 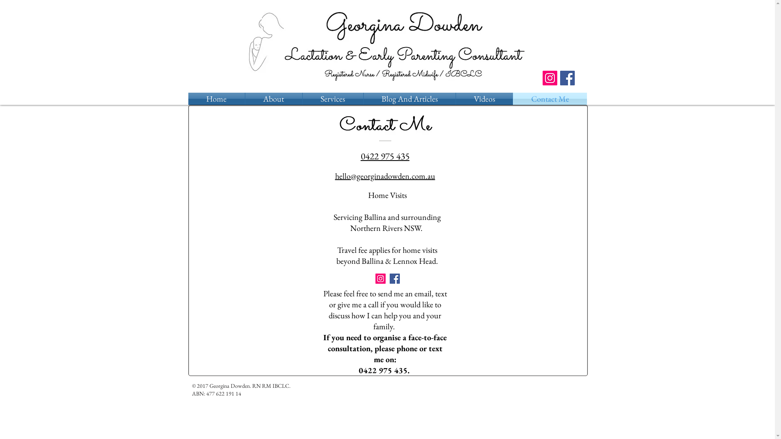 What do you see at coordinates (550, 99) in the screenshot?
I see `Contact Me` at bounding box center [550, 99].